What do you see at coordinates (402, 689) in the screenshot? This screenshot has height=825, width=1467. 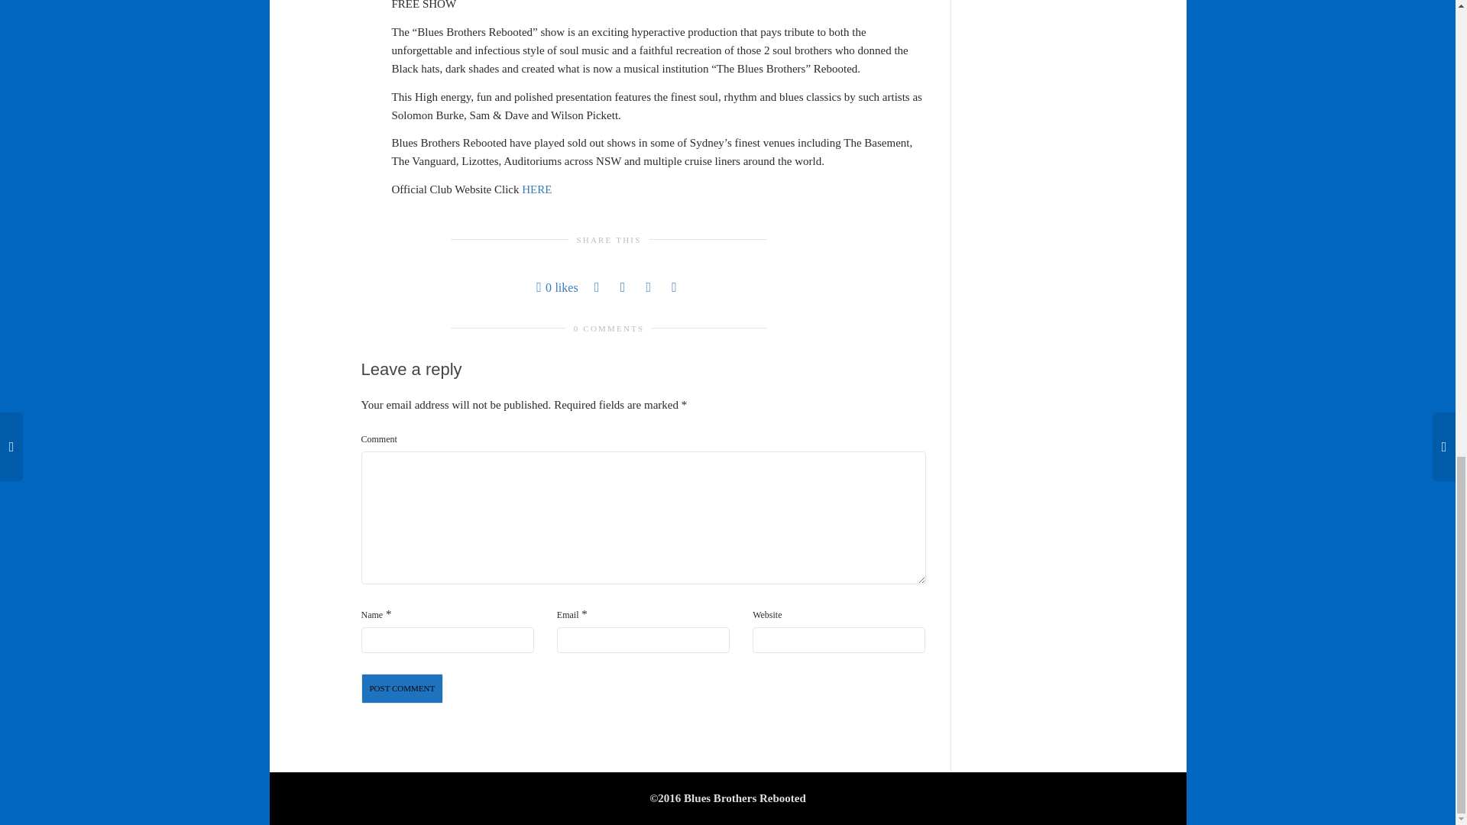 I see `Post comment` at bounding box center [402, 689].